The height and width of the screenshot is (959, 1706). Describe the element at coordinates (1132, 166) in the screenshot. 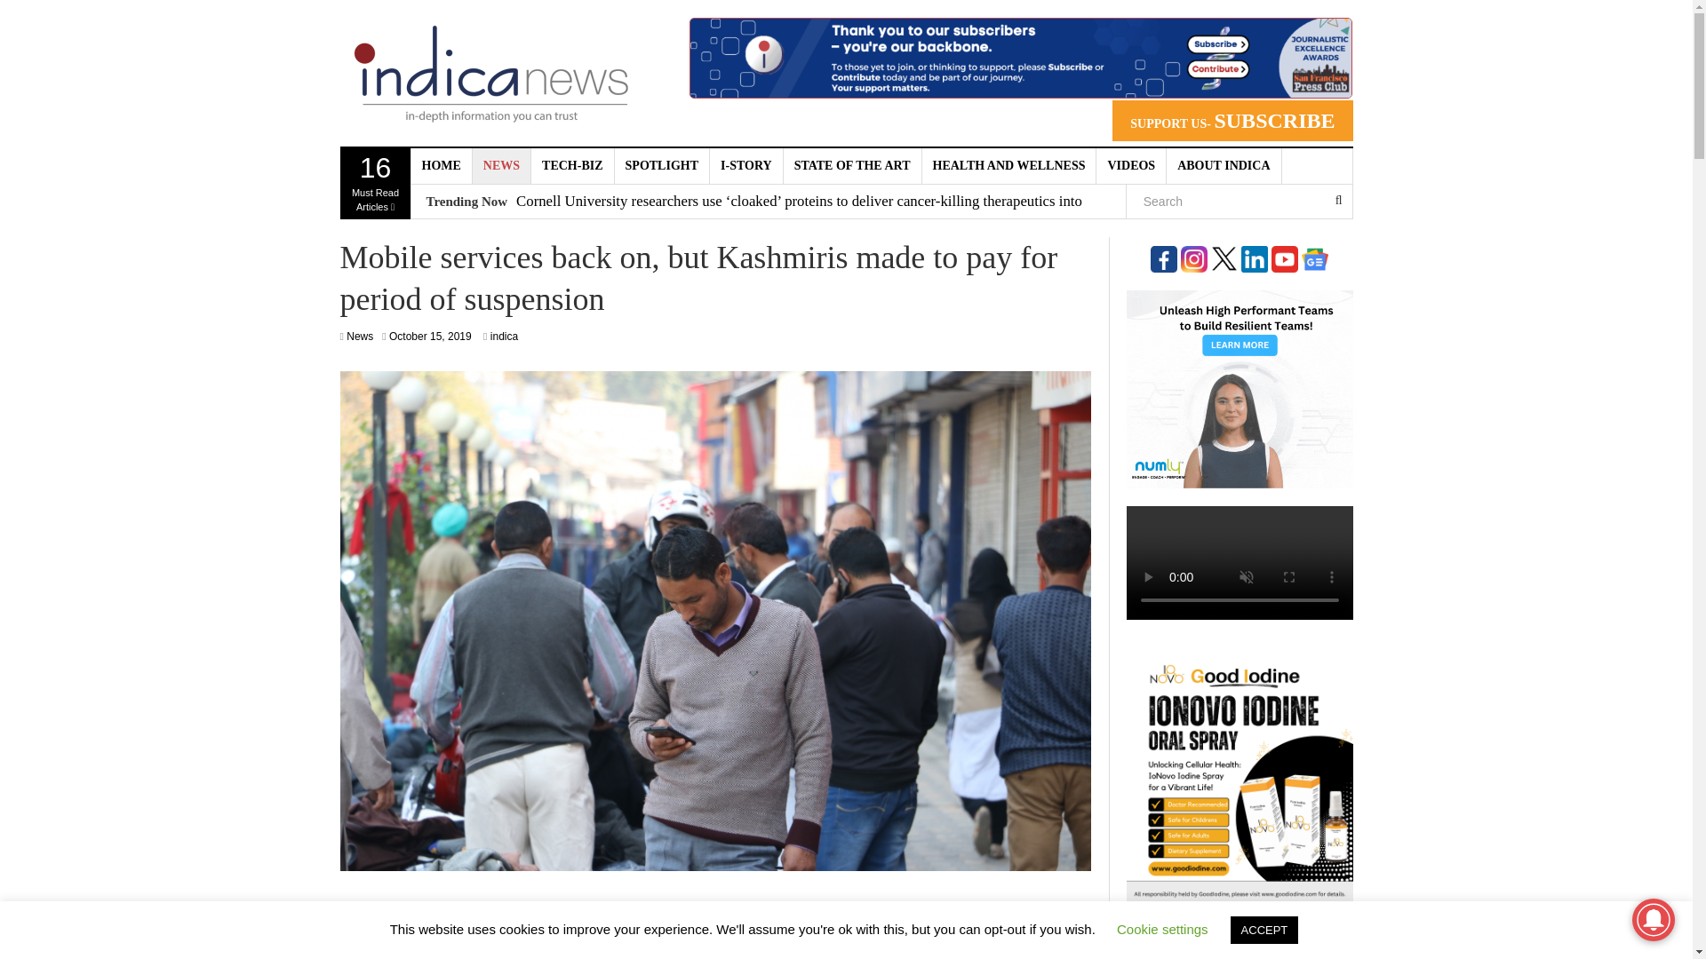

I see `VIDEOS` at that location.